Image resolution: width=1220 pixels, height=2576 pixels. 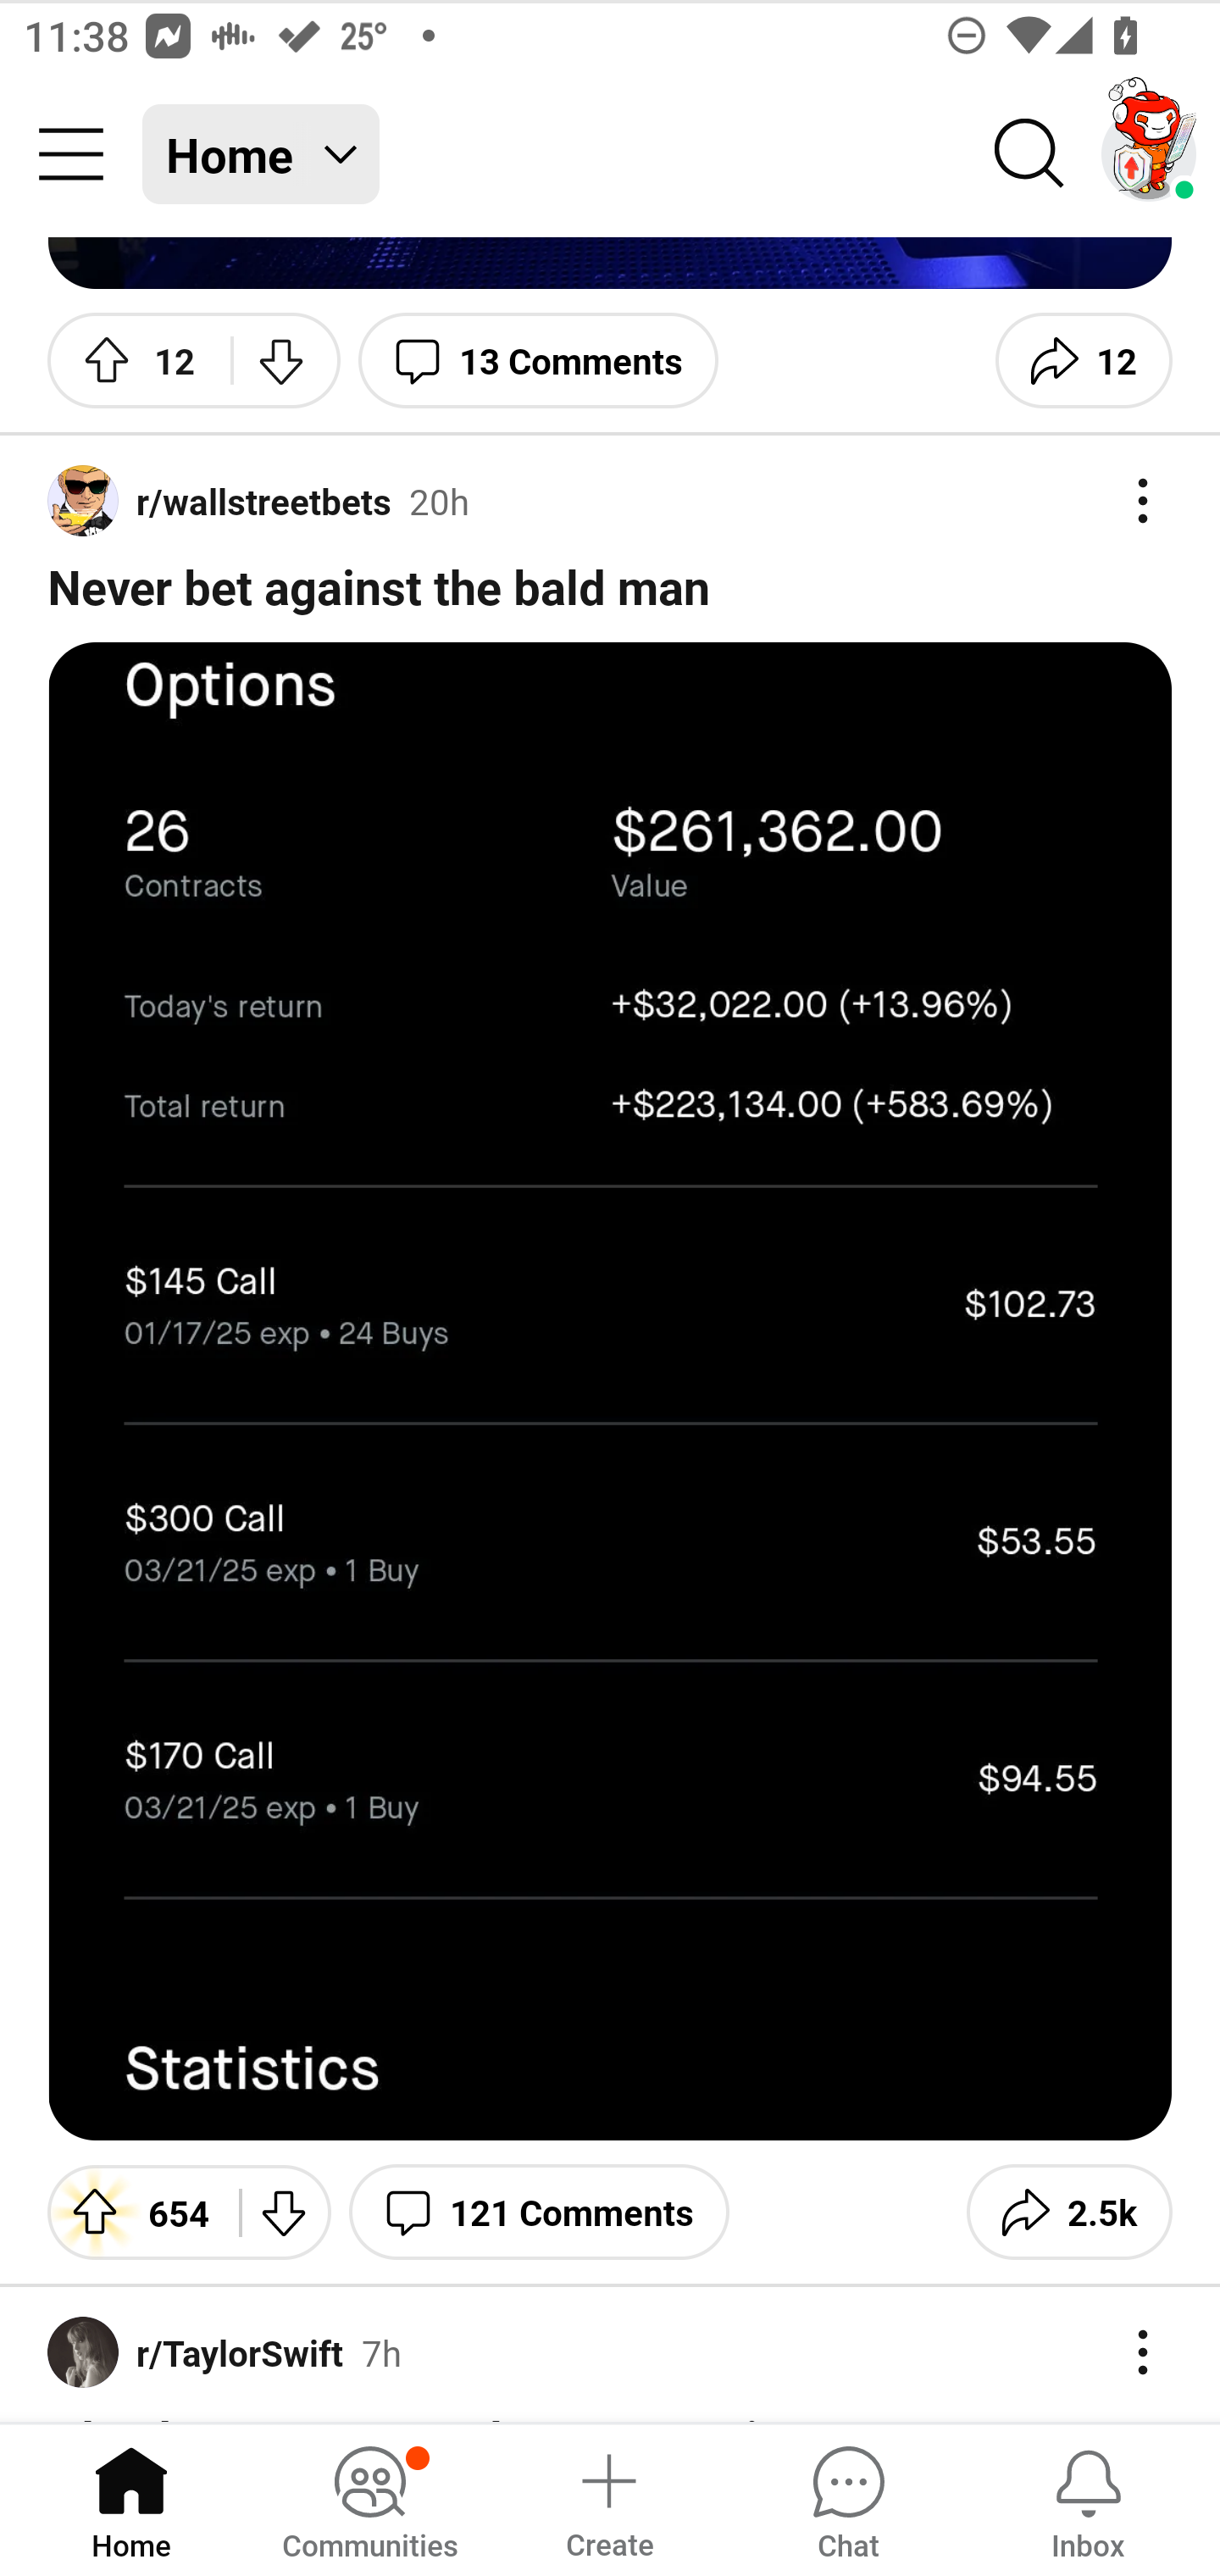 I want to click on TestAppium002 account, so click(x=1149, y=154).